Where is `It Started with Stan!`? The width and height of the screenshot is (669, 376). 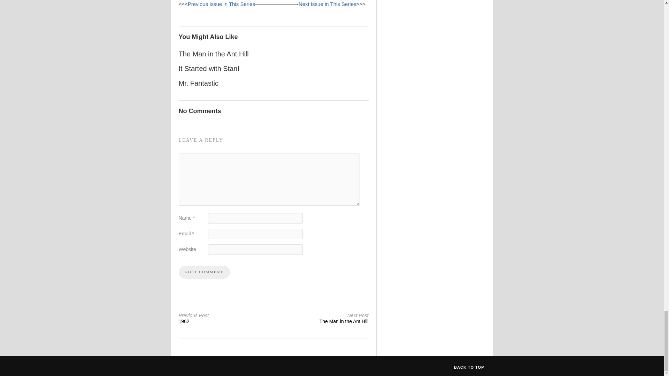 It Started with Stan! is located at coordinates (204, 272).